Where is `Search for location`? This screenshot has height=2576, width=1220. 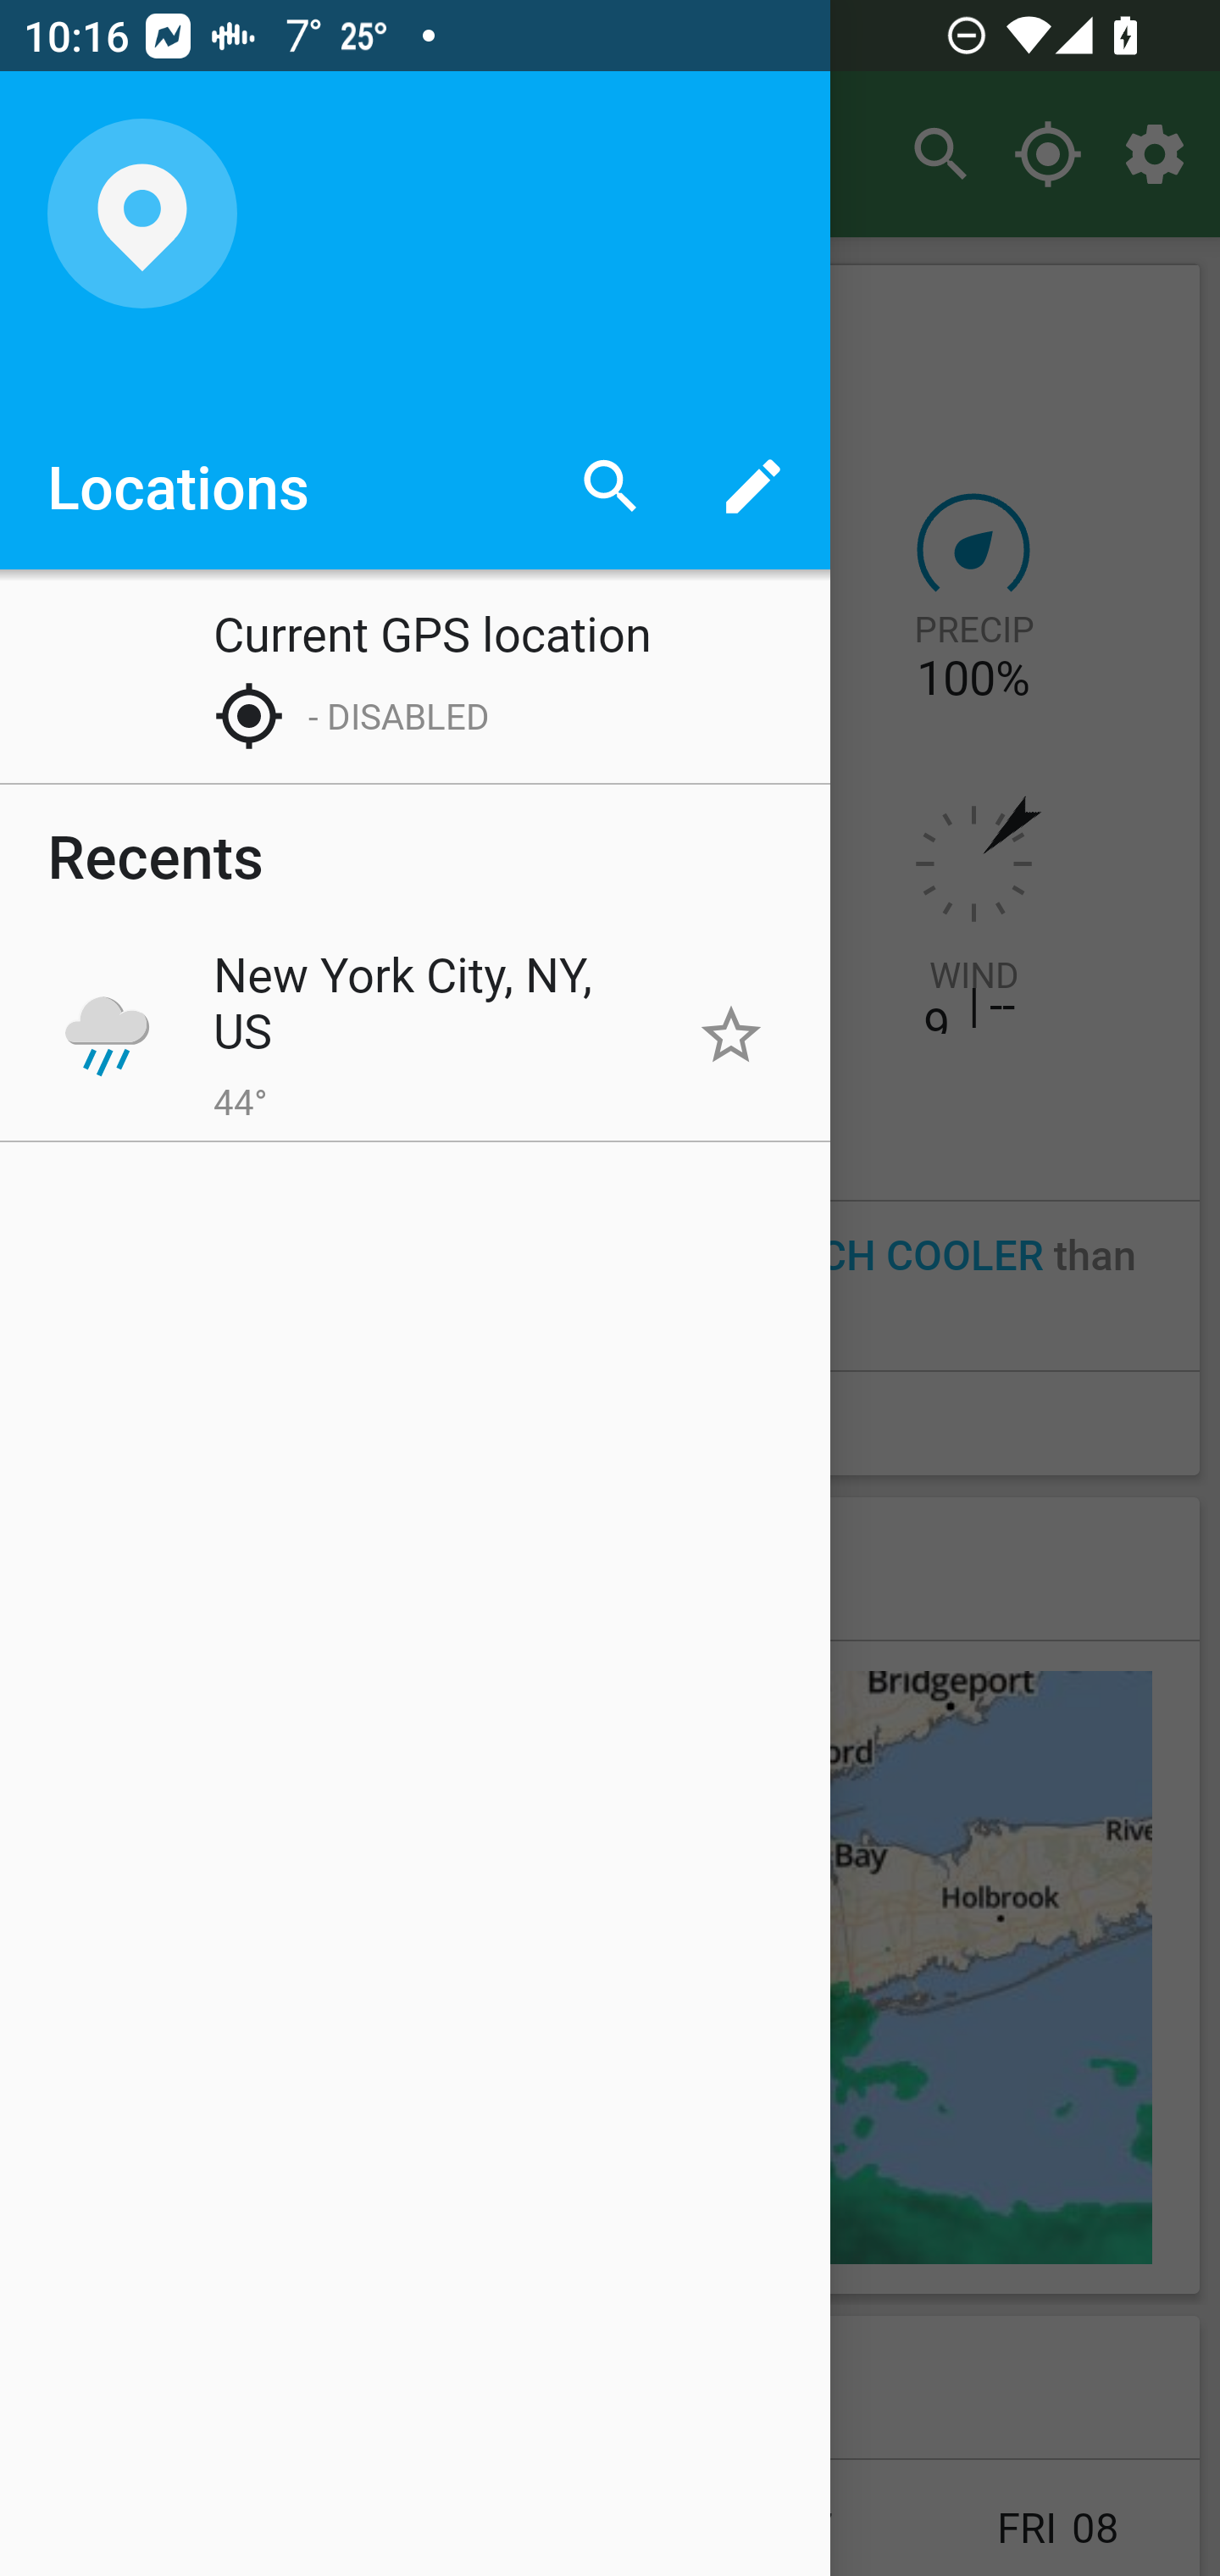
Search for location is located at coordinates (610, 485).